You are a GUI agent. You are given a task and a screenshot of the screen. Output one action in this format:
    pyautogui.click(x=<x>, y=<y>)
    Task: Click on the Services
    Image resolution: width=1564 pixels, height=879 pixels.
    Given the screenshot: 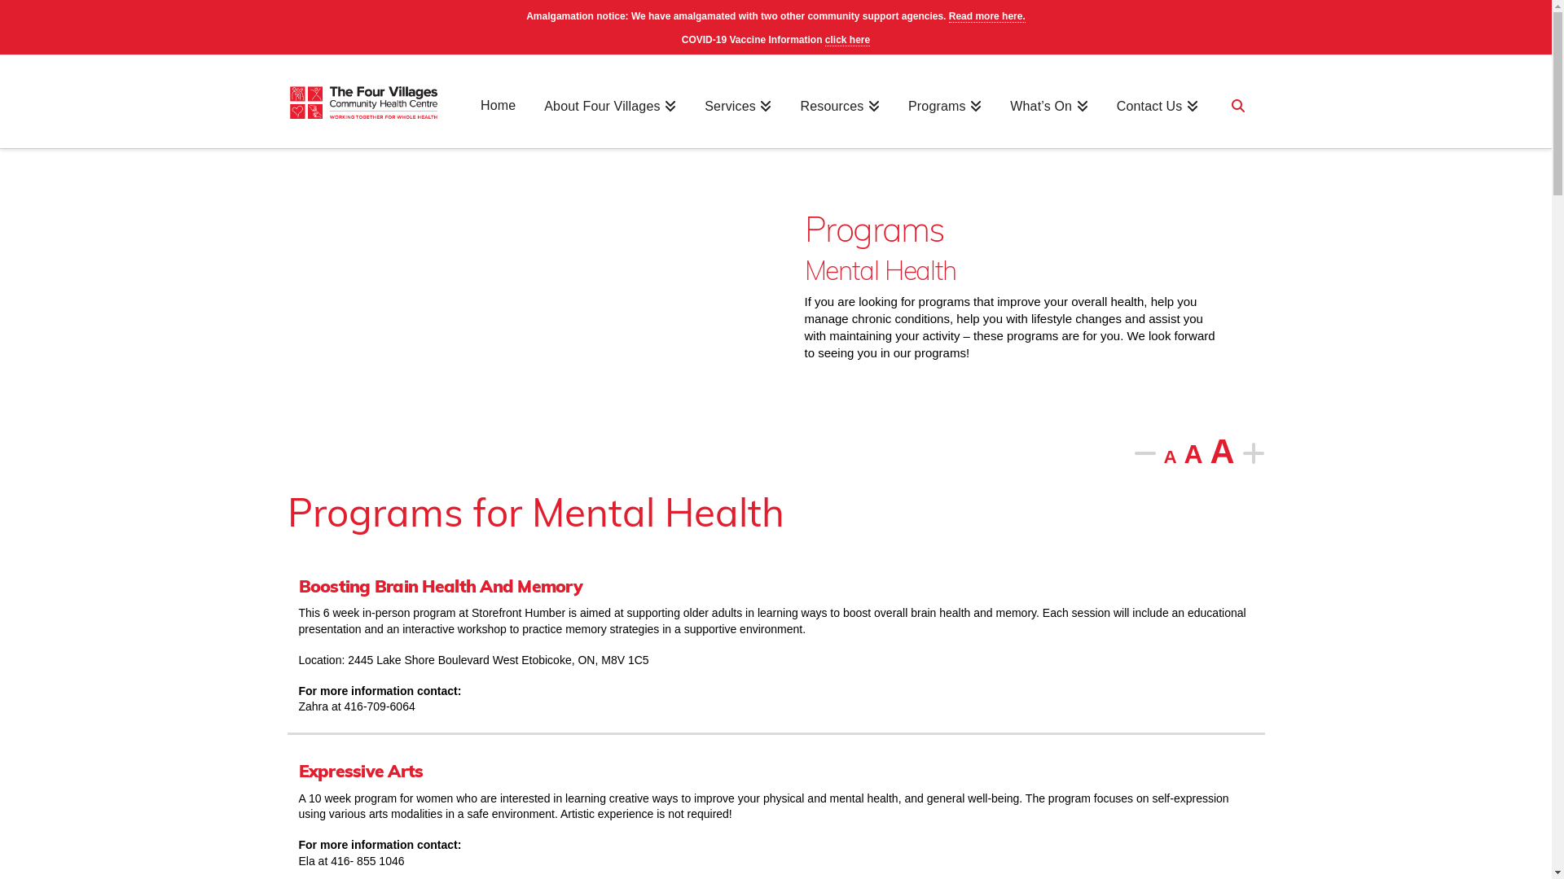 What is the action you would take?
    pyautogui.click(x=738, y=120)
    